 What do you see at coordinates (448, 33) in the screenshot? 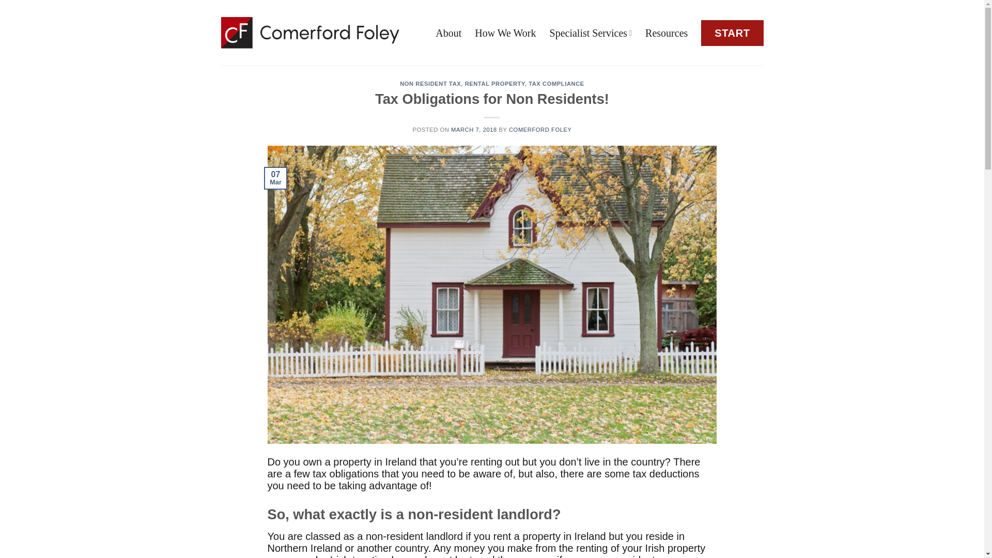
I see `About` at bounding box center [448, 33].